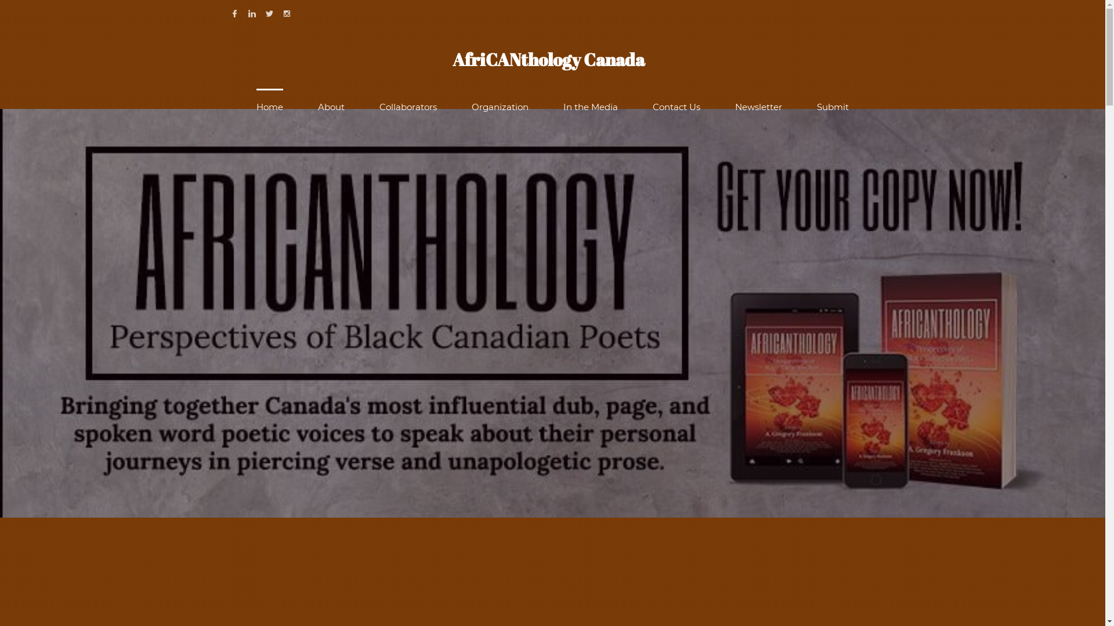 This screenshot has width=1114, height=626. What do you see at coordinates (591, 107) in the screenshot?
I see `In the Media` at bounding box center [591, 107].